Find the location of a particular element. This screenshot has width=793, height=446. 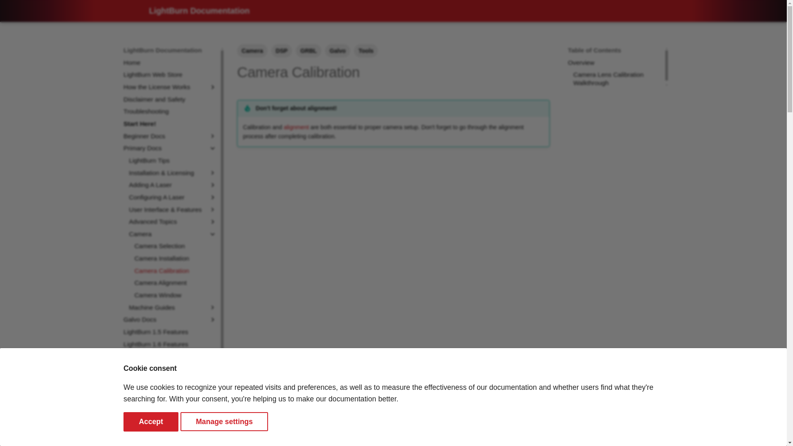

alignment is located at coordinates (297, 127).